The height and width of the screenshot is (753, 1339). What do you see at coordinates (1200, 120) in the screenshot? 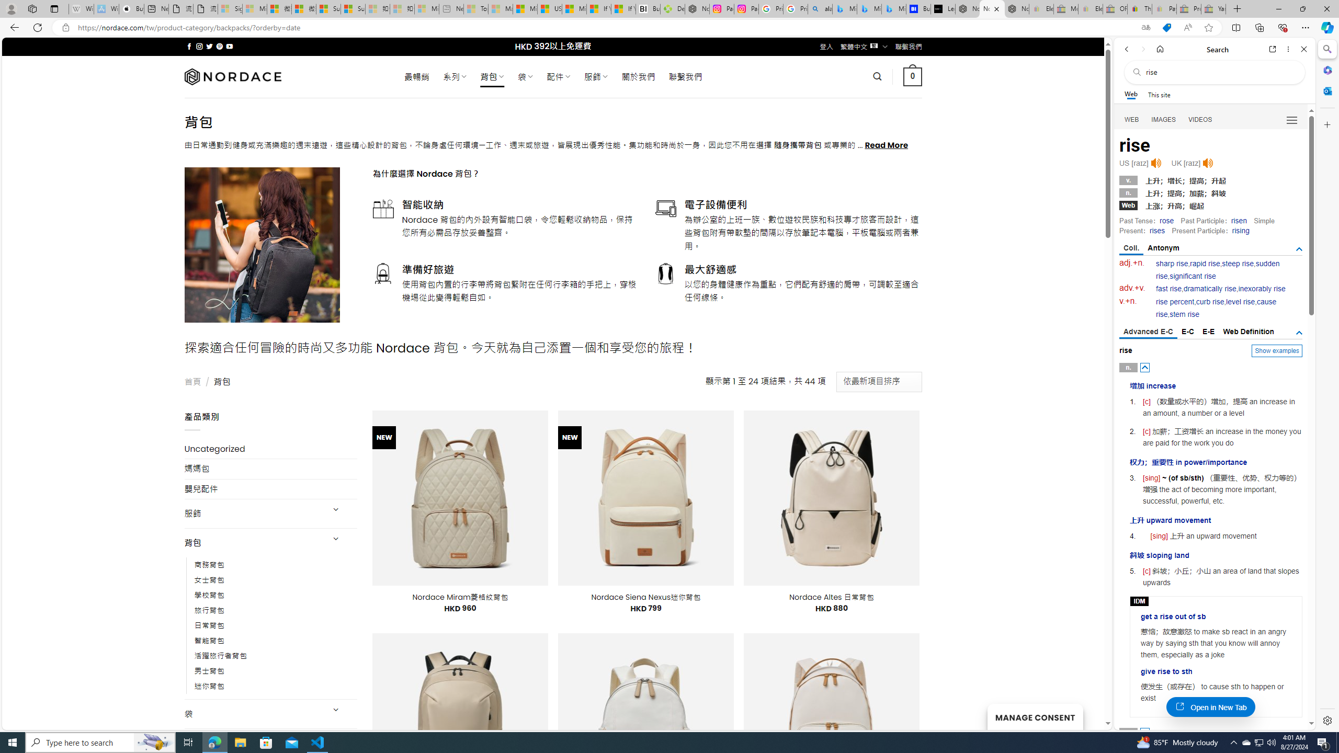
I see `VIDEOS` at bounding box center [1200, 120].